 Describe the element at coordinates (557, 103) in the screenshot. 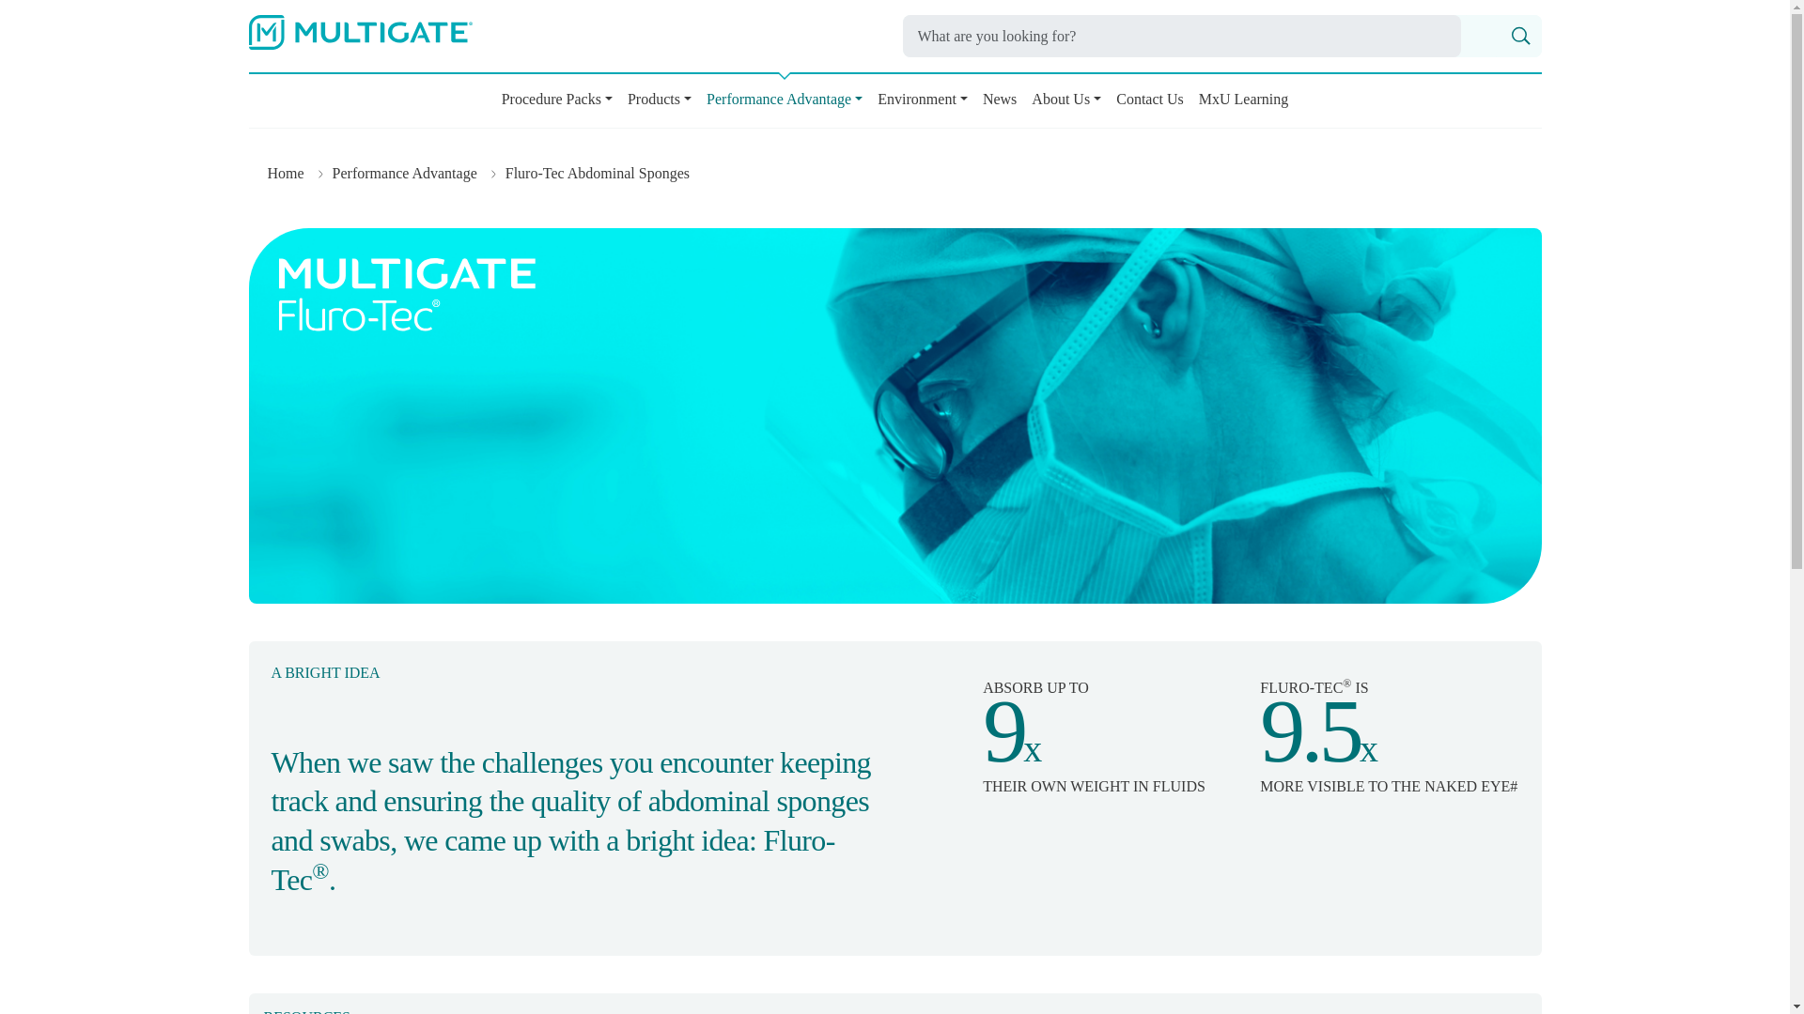

I see `Procedure Packs` at that location.